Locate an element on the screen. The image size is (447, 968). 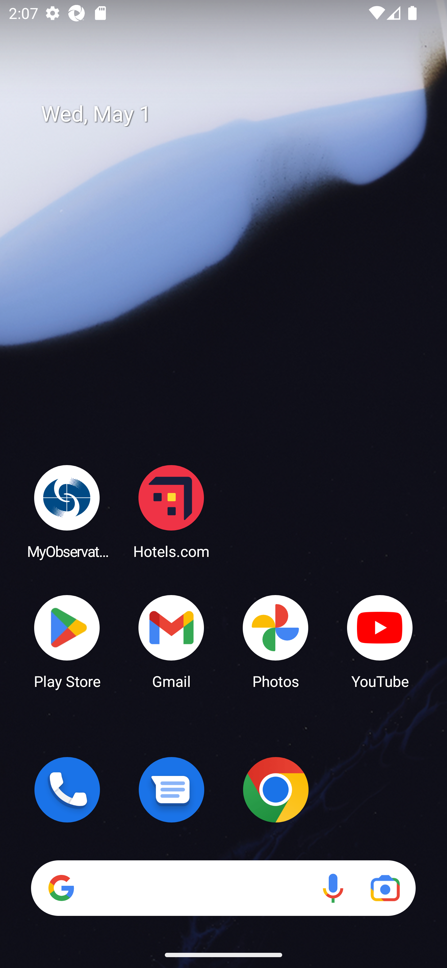
Play Store is located at coordinates (67, 641).